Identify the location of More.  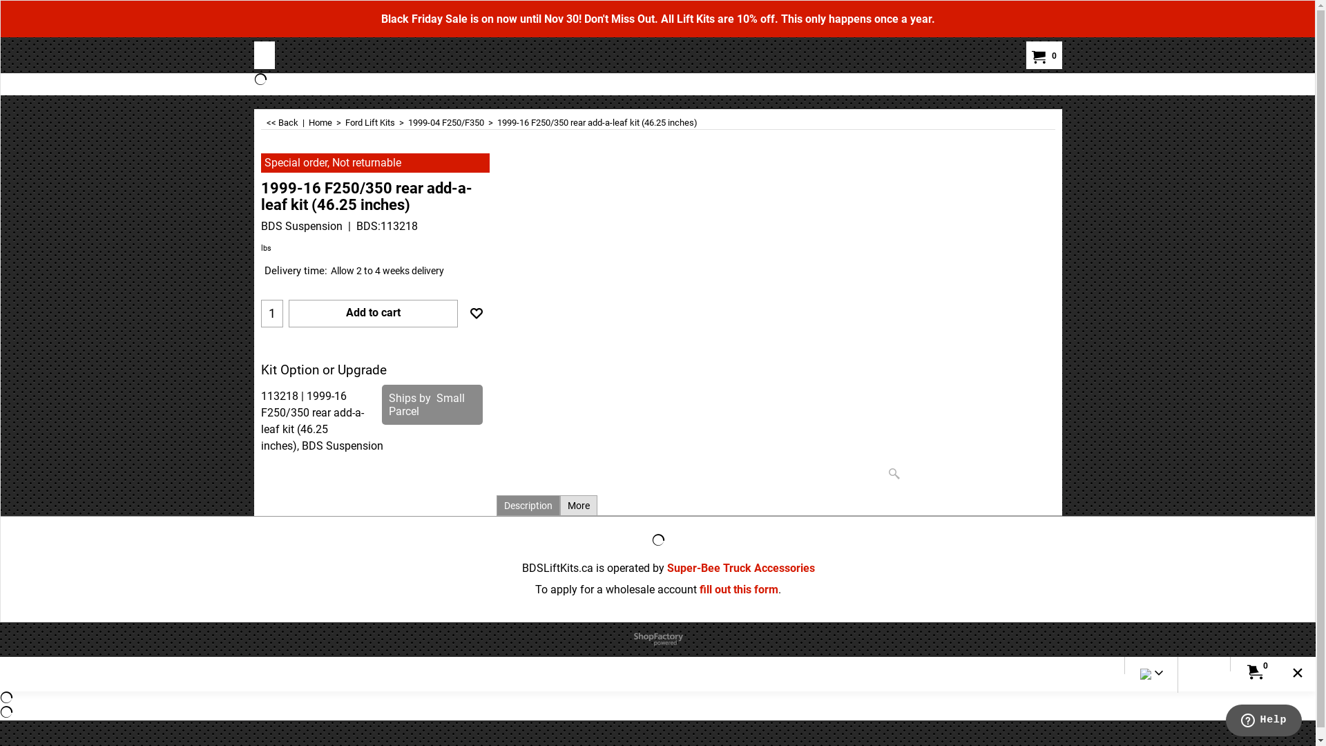
(579, 506).